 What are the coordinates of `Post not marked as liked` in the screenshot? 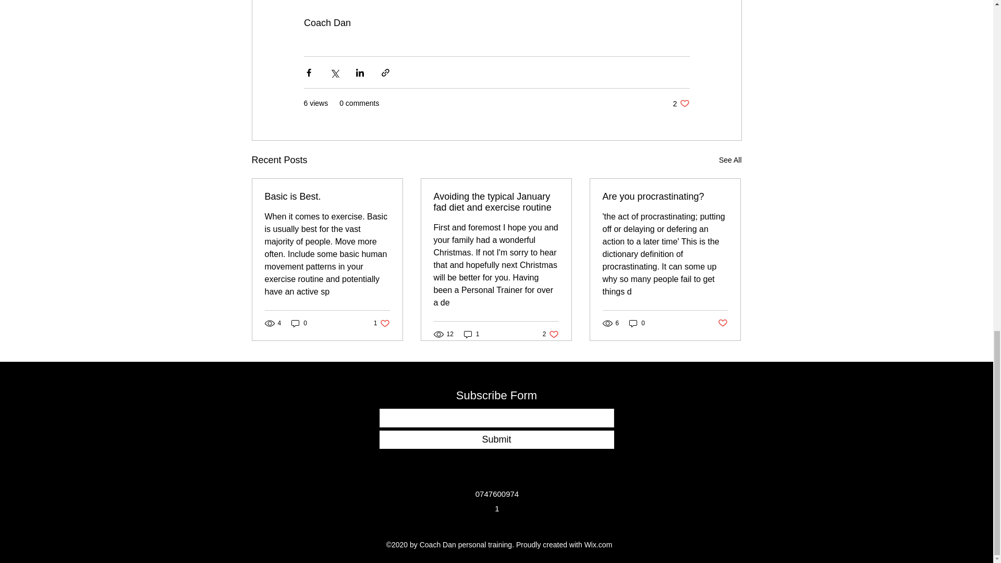 It's located at (299, 323).